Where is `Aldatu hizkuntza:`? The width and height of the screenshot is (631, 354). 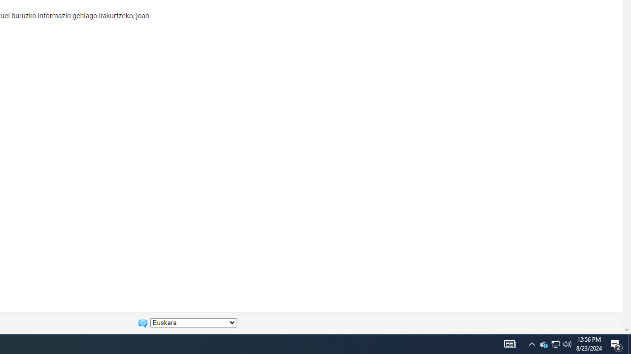 Aldatu hizkuntza: is located at coordinates (193, 323).